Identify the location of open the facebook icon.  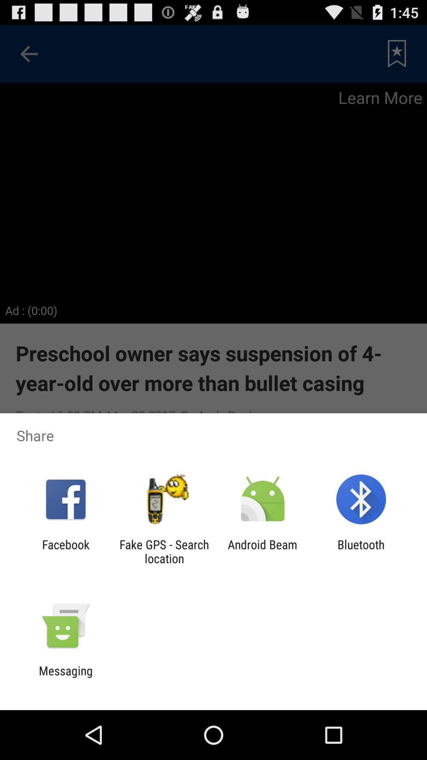
(66, 551).